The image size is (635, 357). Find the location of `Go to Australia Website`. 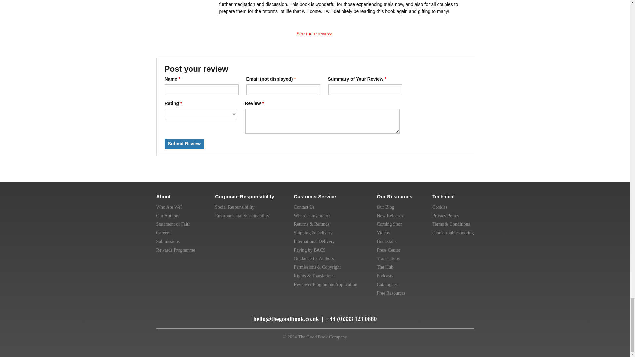

Go to Australia Website is located at coordinates (439, 312).